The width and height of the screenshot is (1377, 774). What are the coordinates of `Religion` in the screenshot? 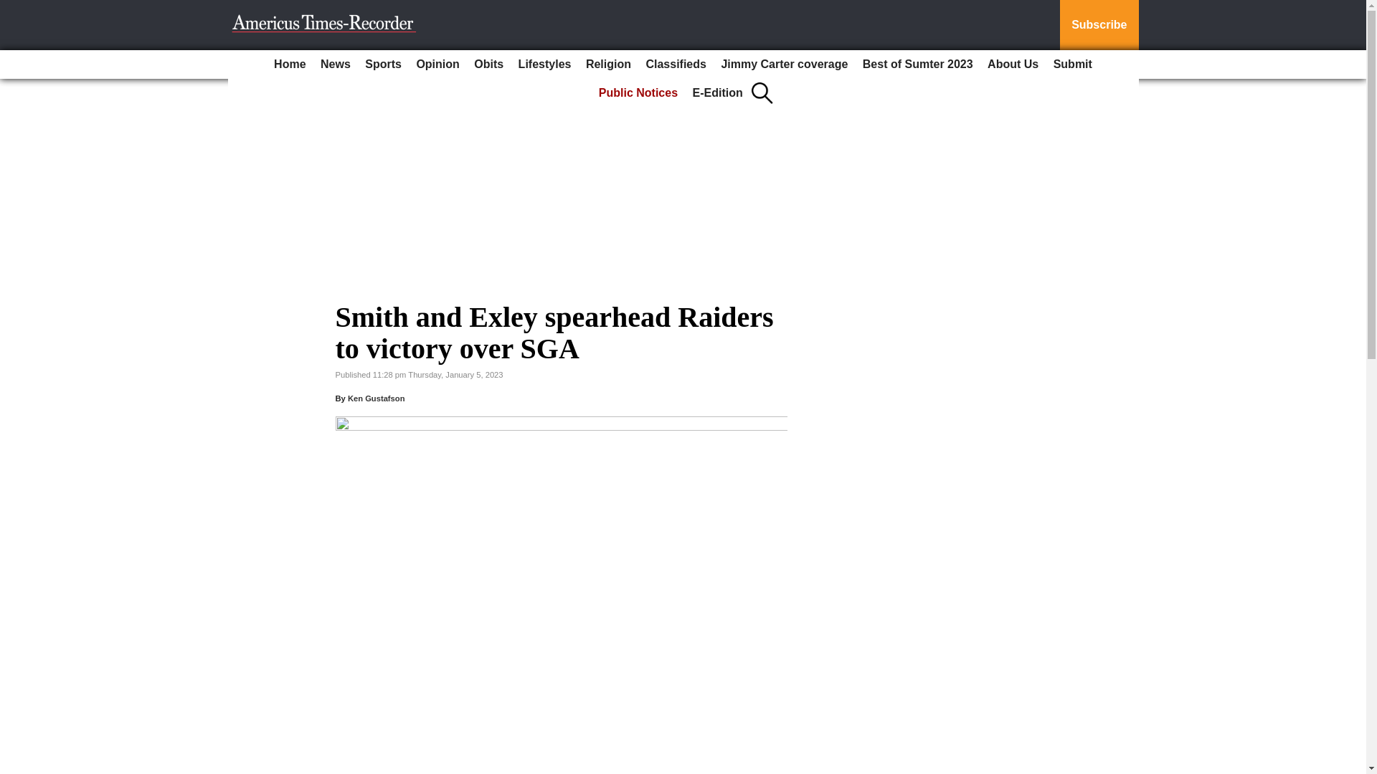 It's located at (608, 64).